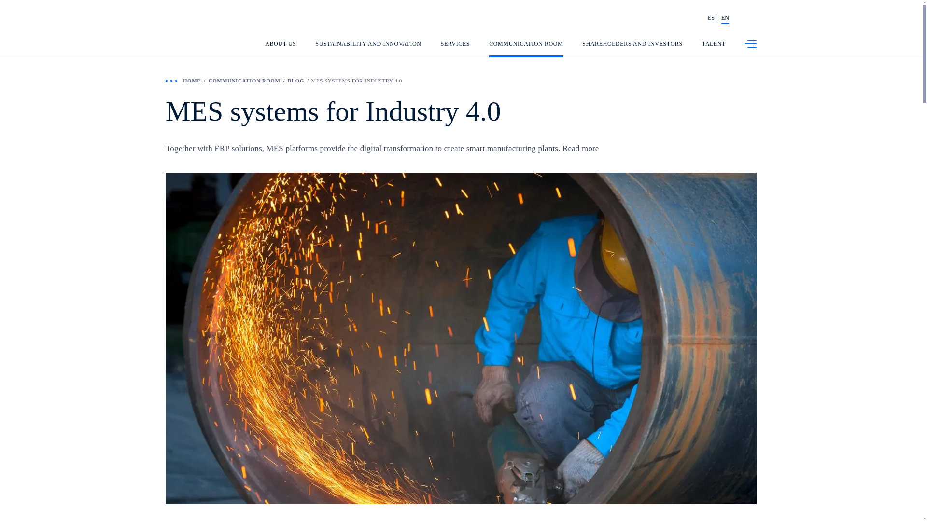  I want to click on EN, so click(725, 18).